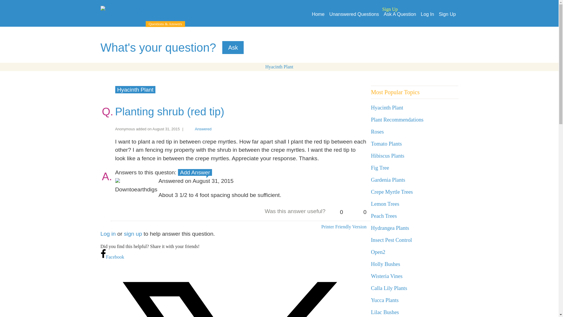 The image size is (563, 317). I want to click on Insect Pest Control, so click(391, 240).